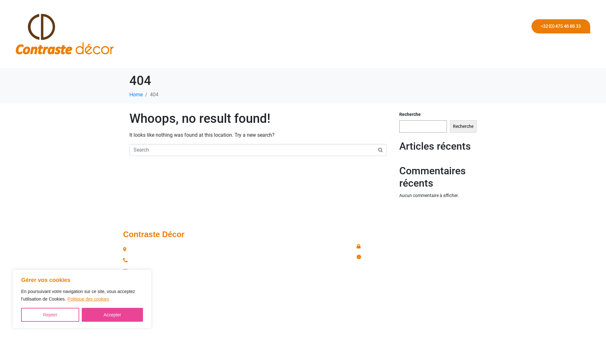 Image resolution: width=606 pixels, height=341 pixels. I want to click on Politique des cookies, so click(420, 257).